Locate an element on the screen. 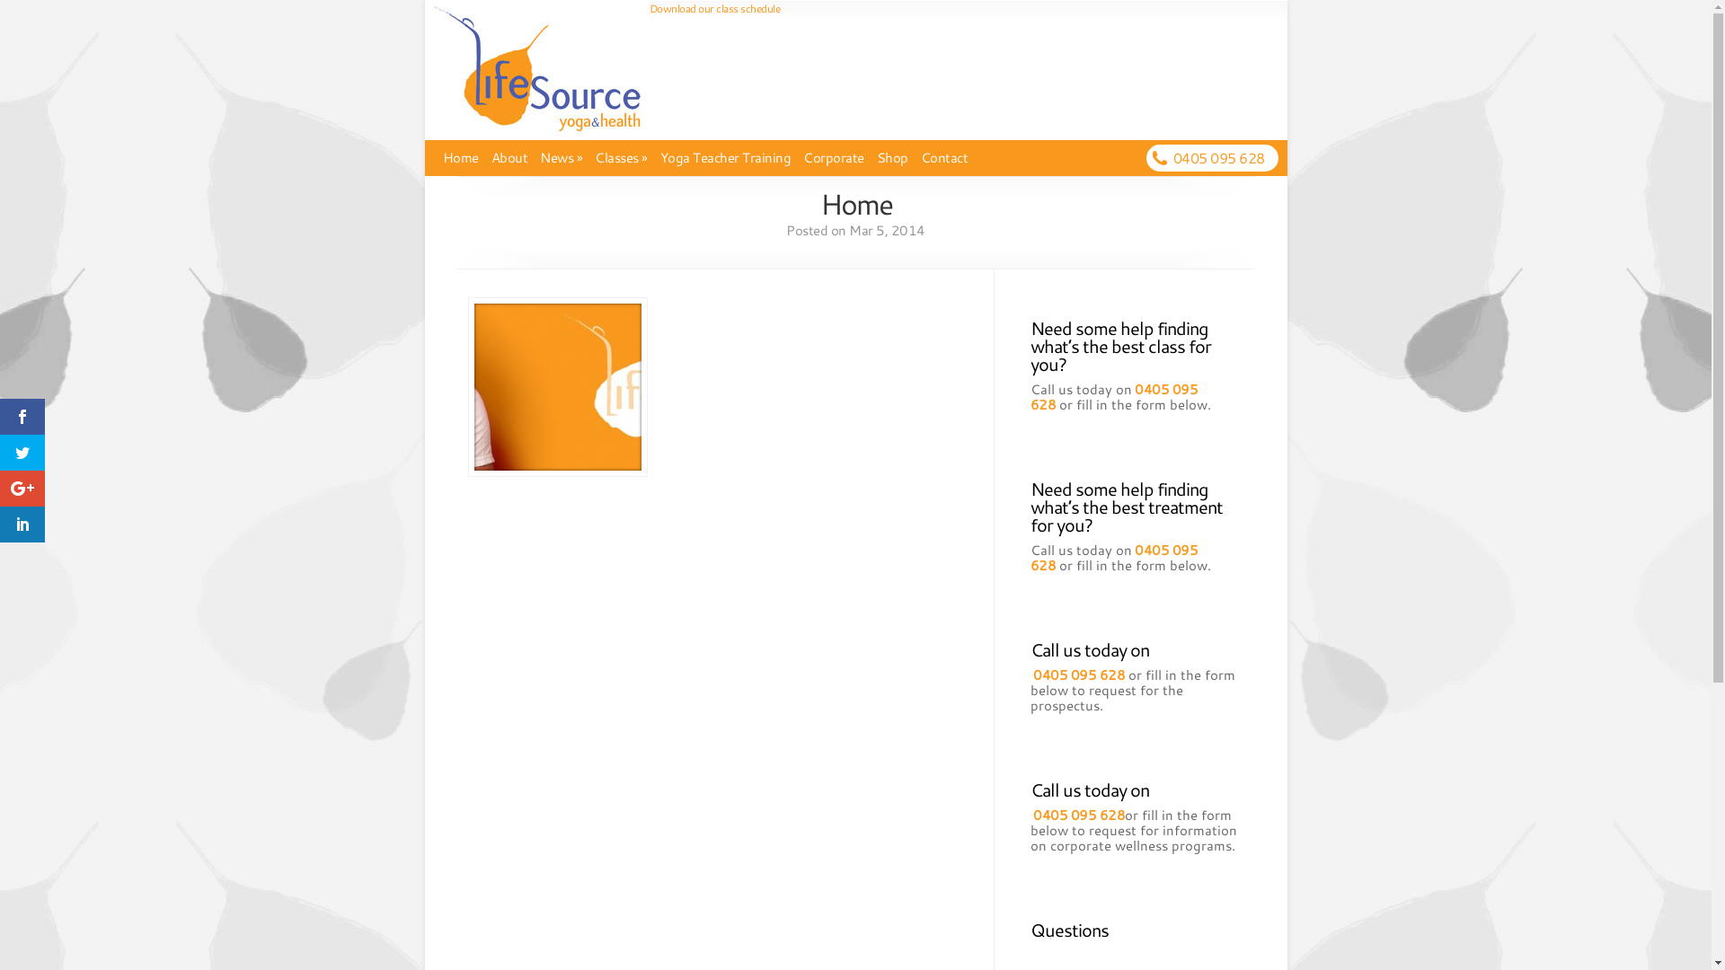 This screenshot has height=970, width=1725. 0405 095 628 is located at coordinates (1219, 158).